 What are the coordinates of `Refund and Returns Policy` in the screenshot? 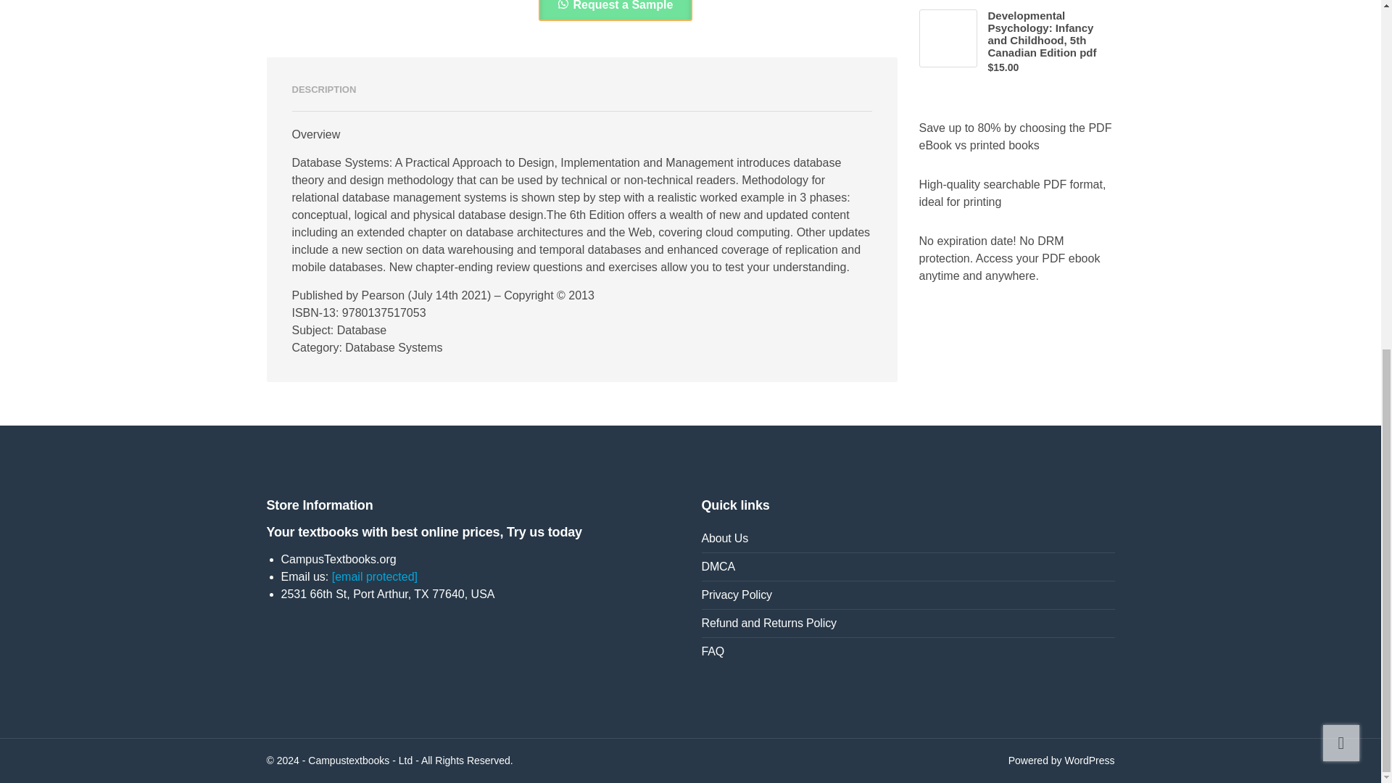 It's located at (908, 623).